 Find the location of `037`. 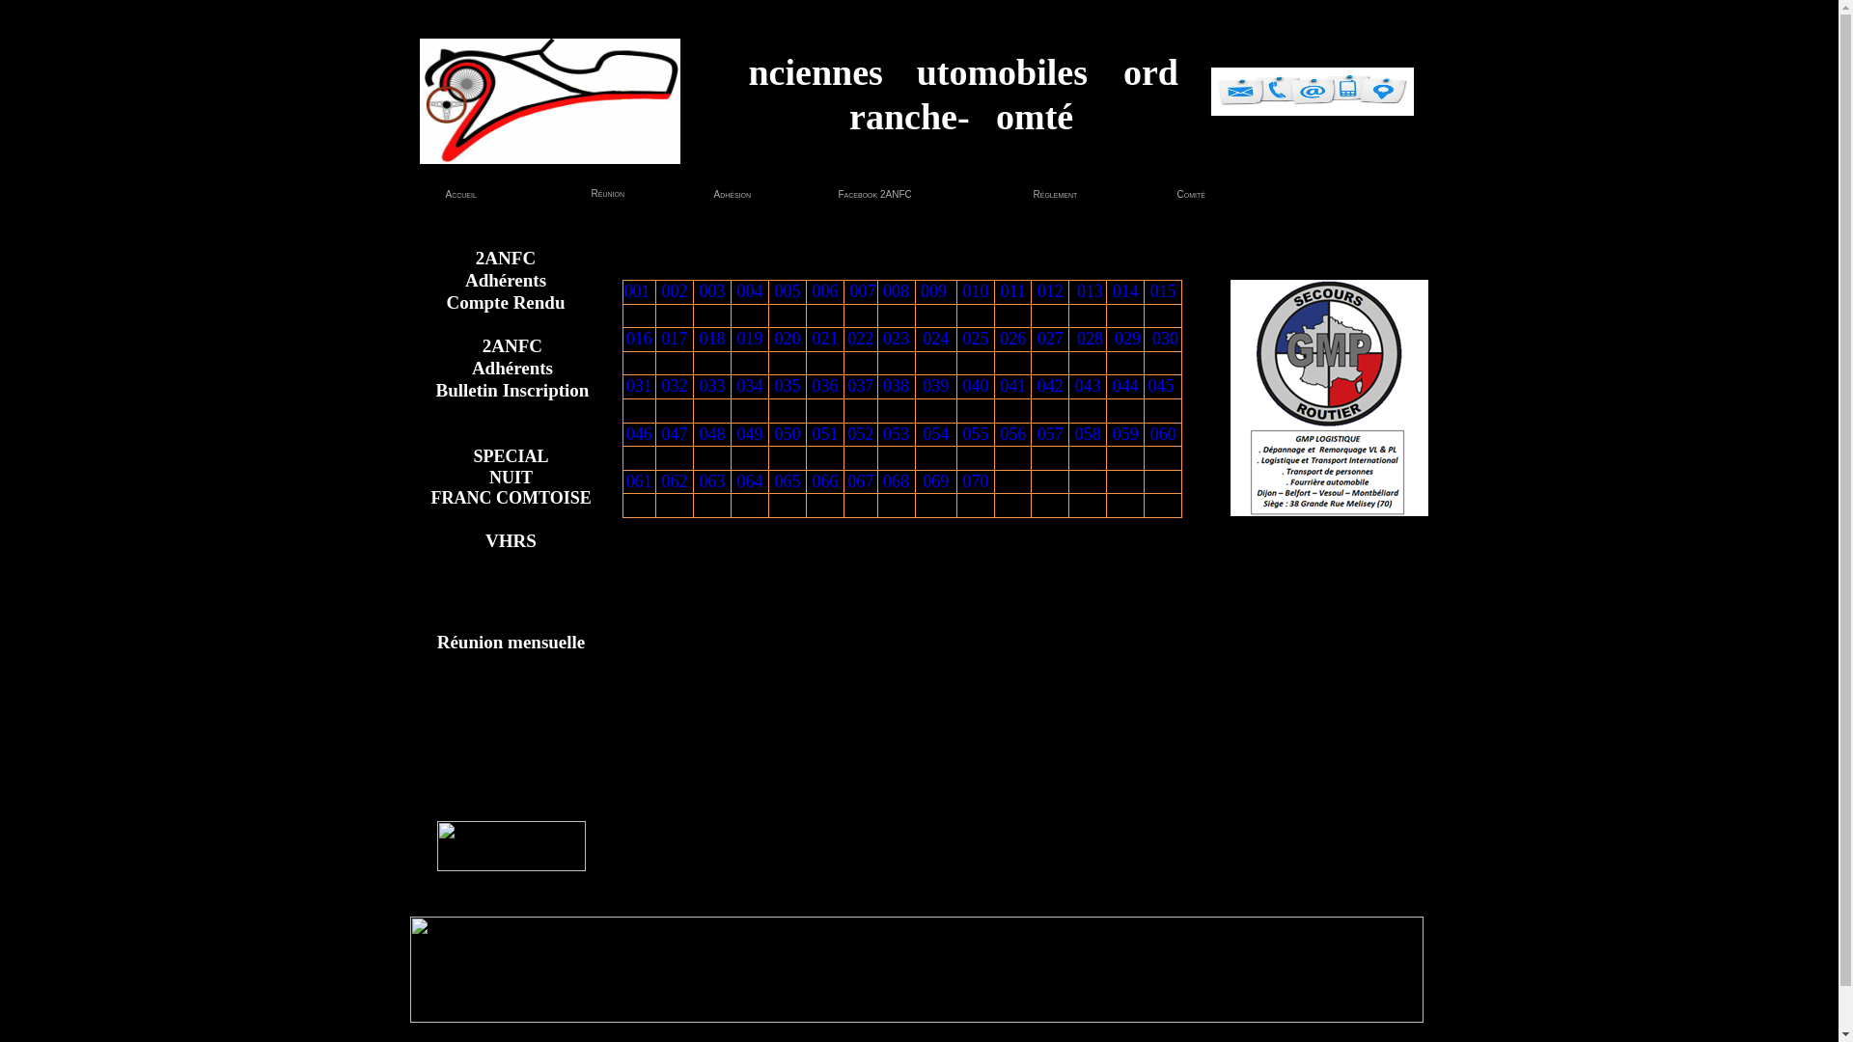

037 is located at coordinates (861, 386).